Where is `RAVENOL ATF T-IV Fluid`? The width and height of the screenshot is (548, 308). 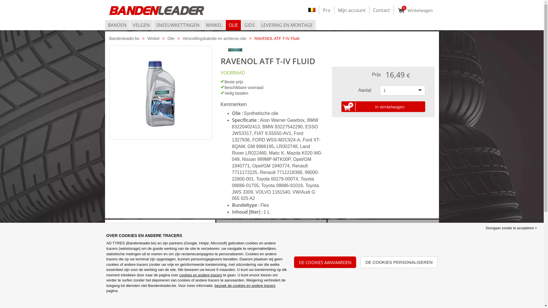 RAVENOL ATF T-IV Fluid is located at coordinates (277, 38).